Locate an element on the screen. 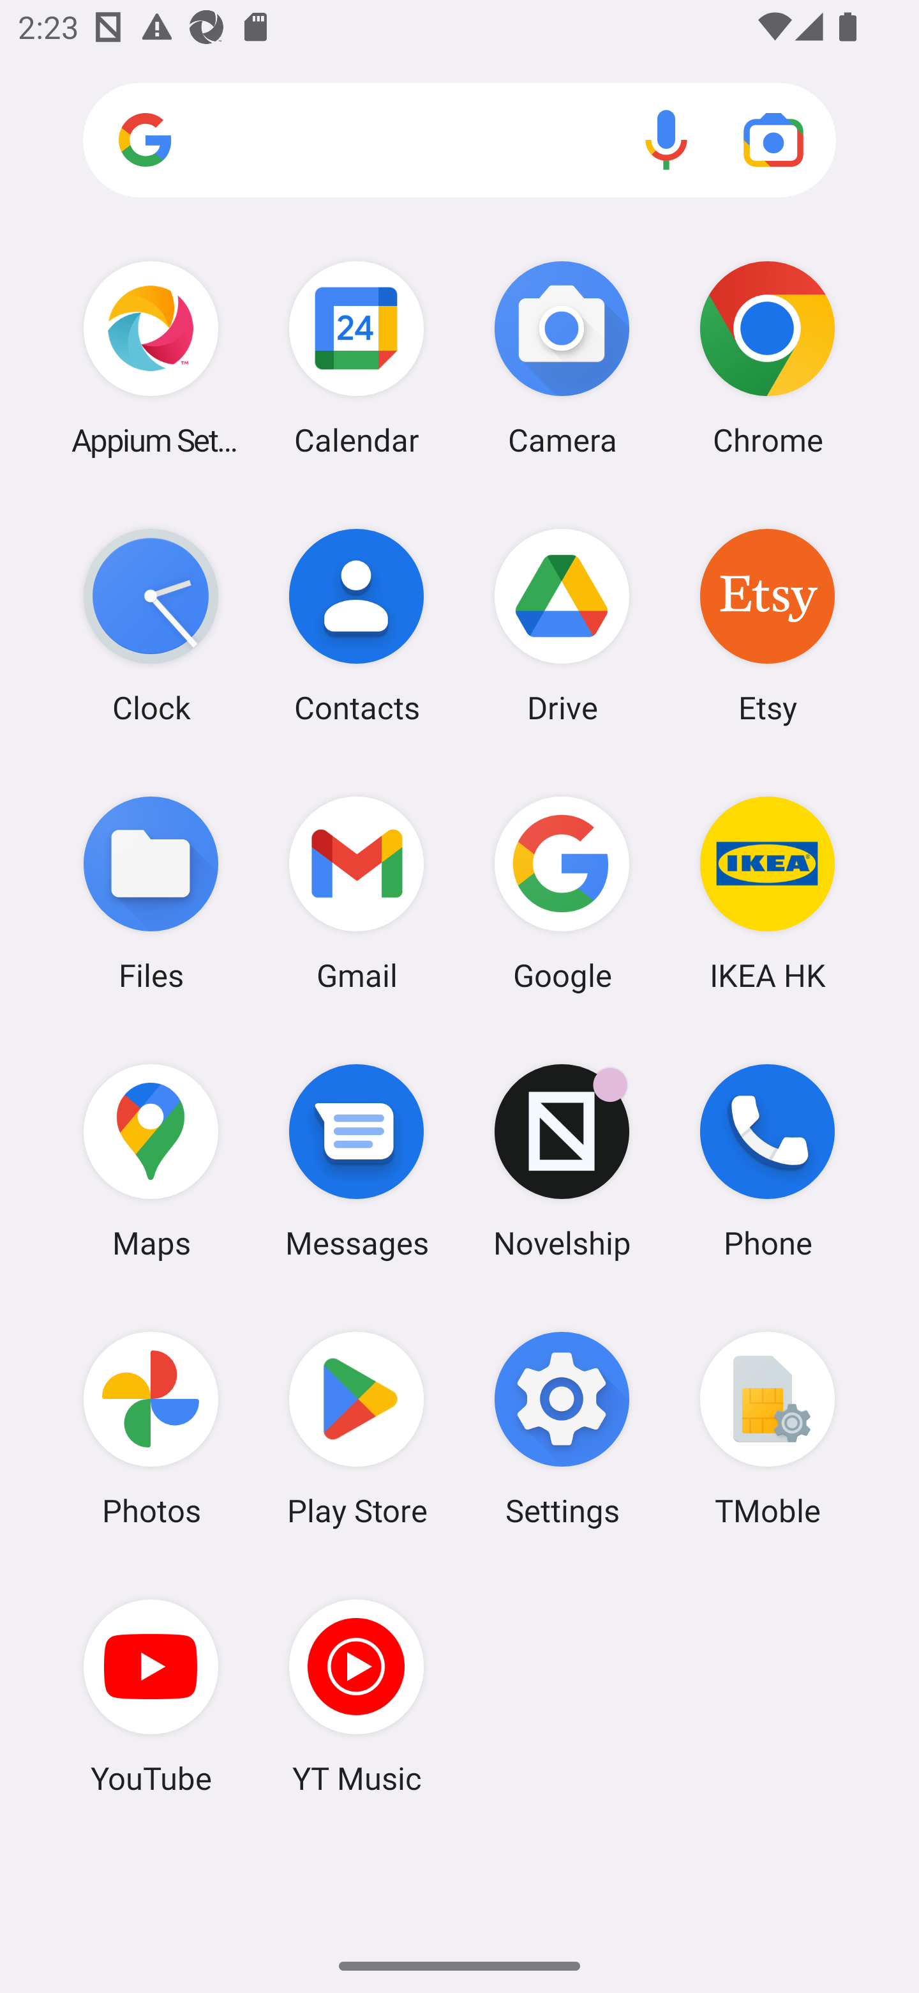  Chrome is located at coordinates (767, 358).